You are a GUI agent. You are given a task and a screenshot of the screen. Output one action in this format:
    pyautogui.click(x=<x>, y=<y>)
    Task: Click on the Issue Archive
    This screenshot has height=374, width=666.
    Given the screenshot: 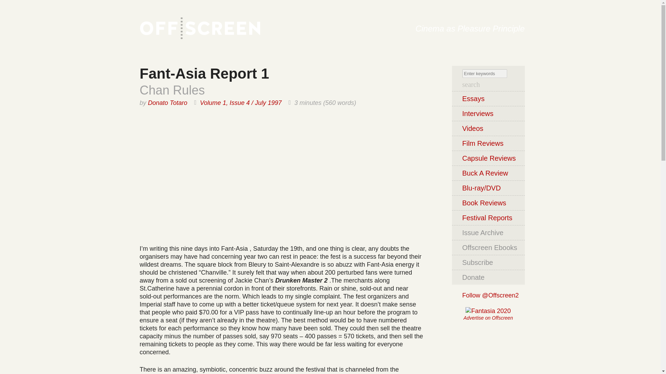 What is the action you would take?
    pyautogui.click(x=488, y=233)
    